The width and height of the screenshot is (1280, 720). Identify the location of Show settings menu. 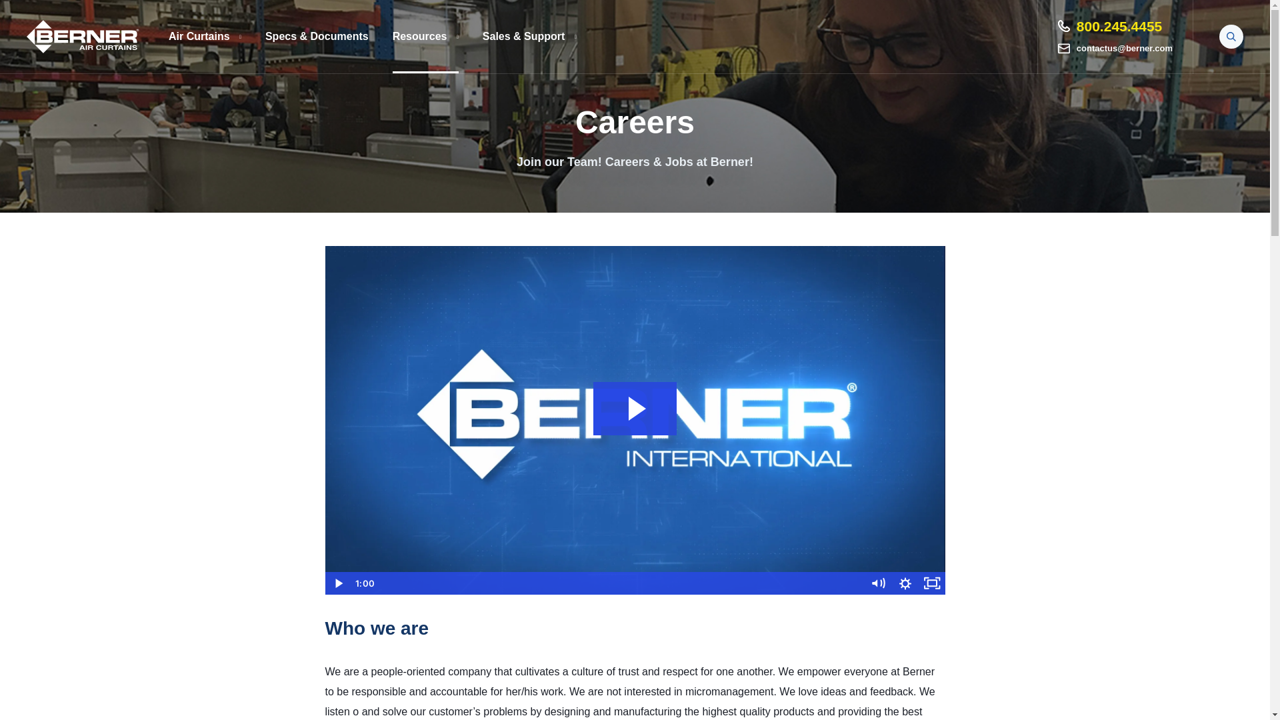
(905, 583).